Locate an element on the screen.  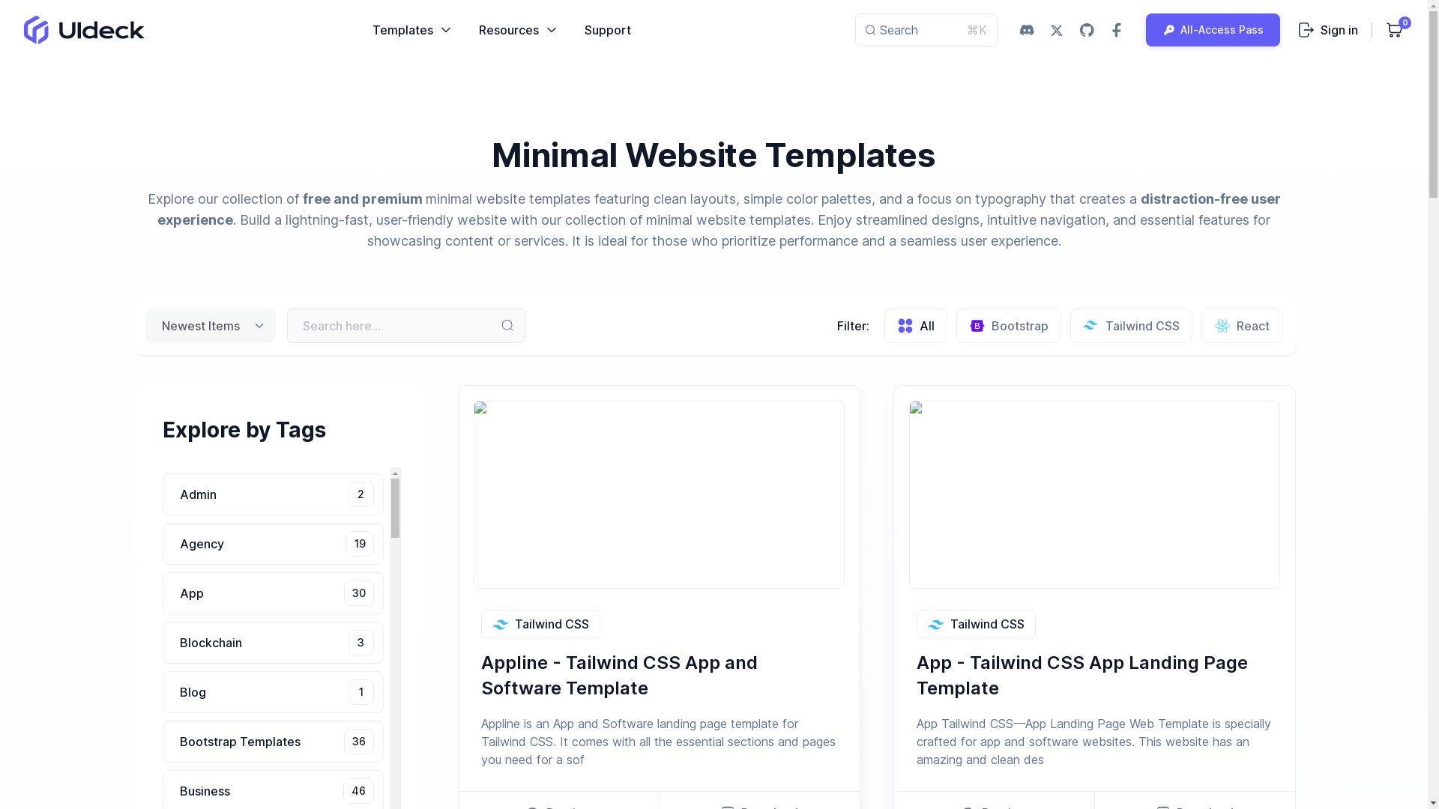
React is located at coordinates (1213, 30).